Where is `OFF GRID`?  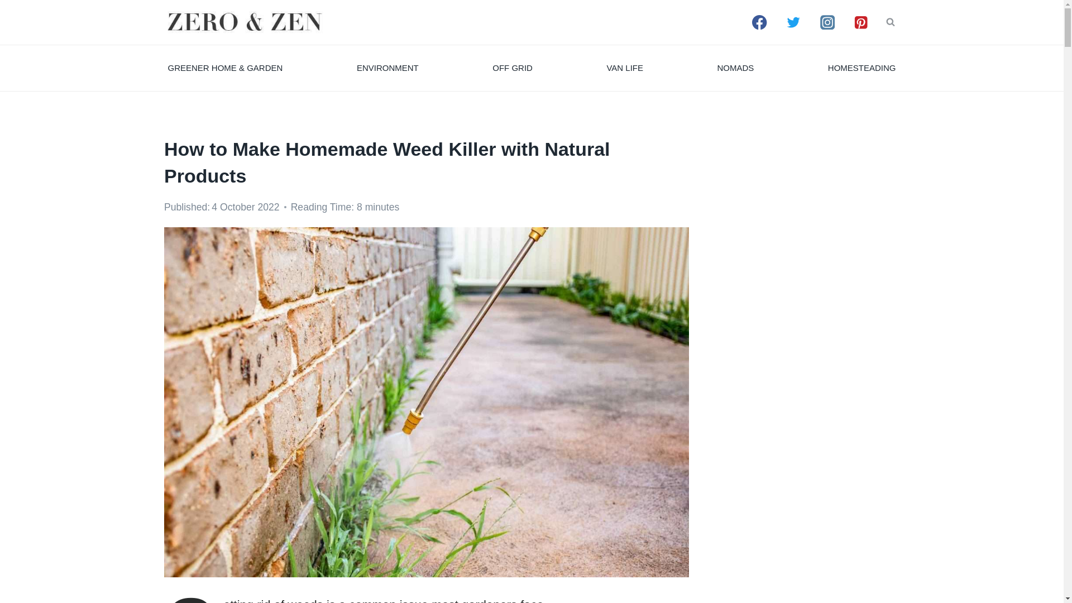 OFF GRID is located at coordinates (513, 68).